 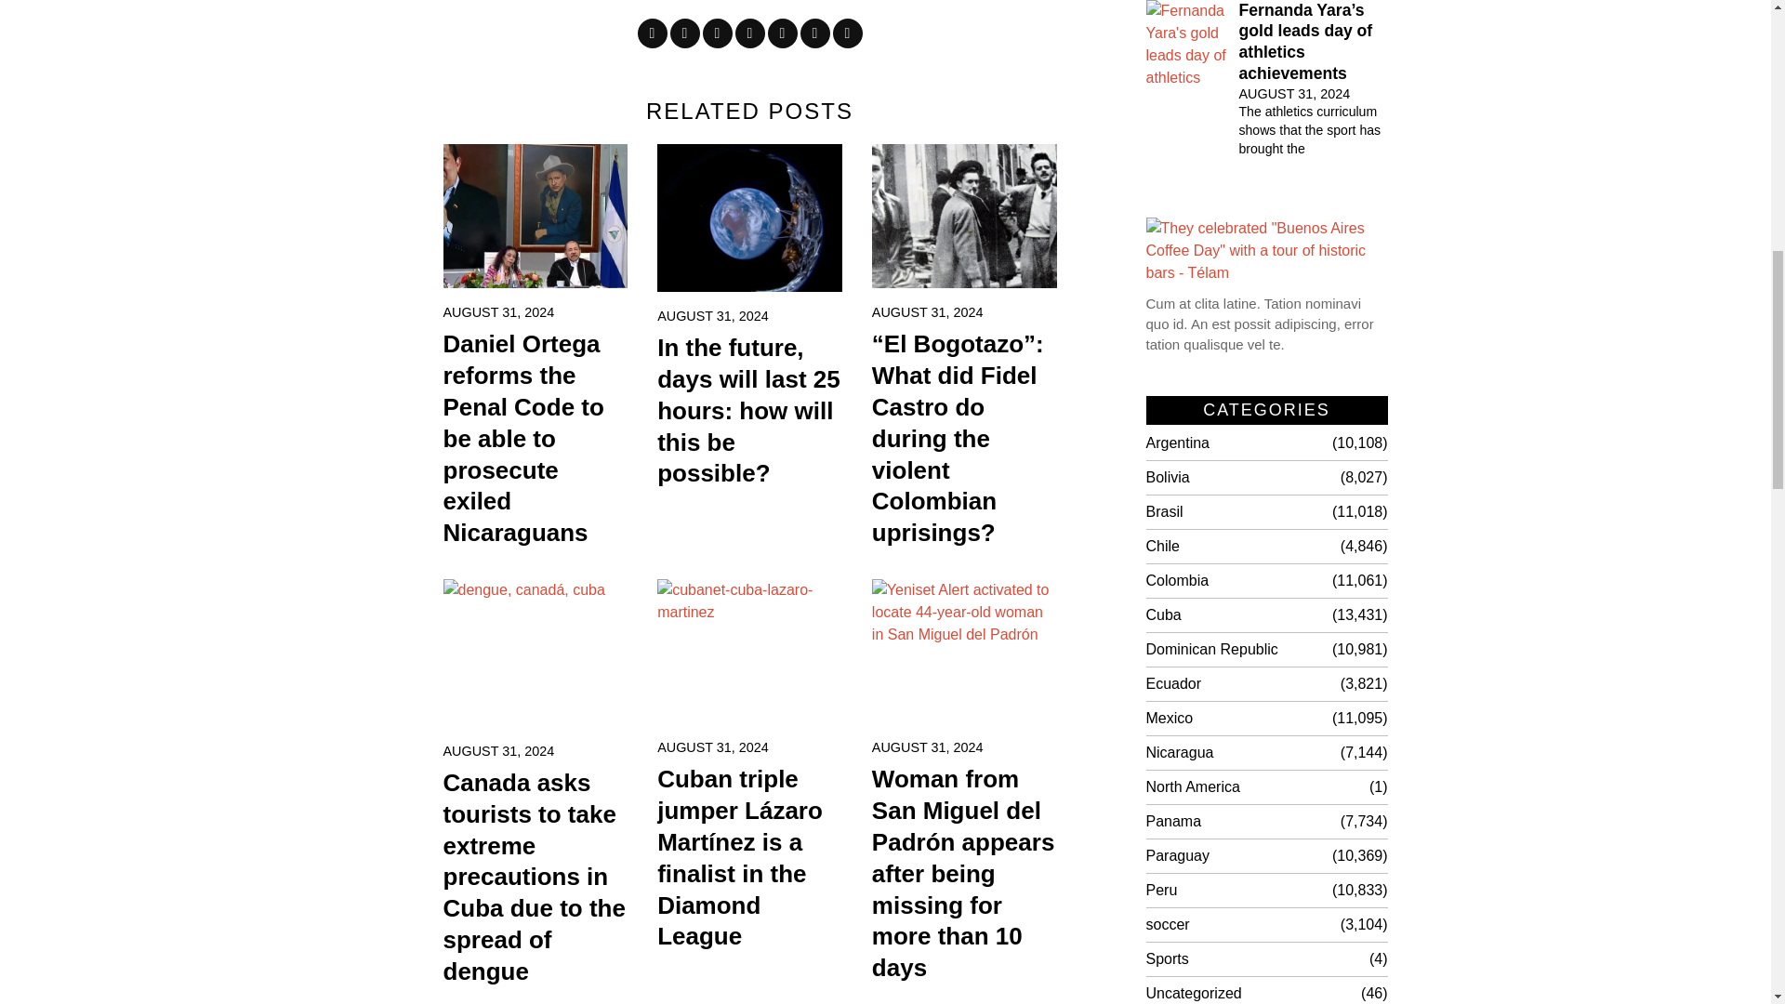 What do you see at coordinates (928, 312) in the screenshot?
I see `31 Aug, 2024 20:13:38` at bounding box center [928, 312].